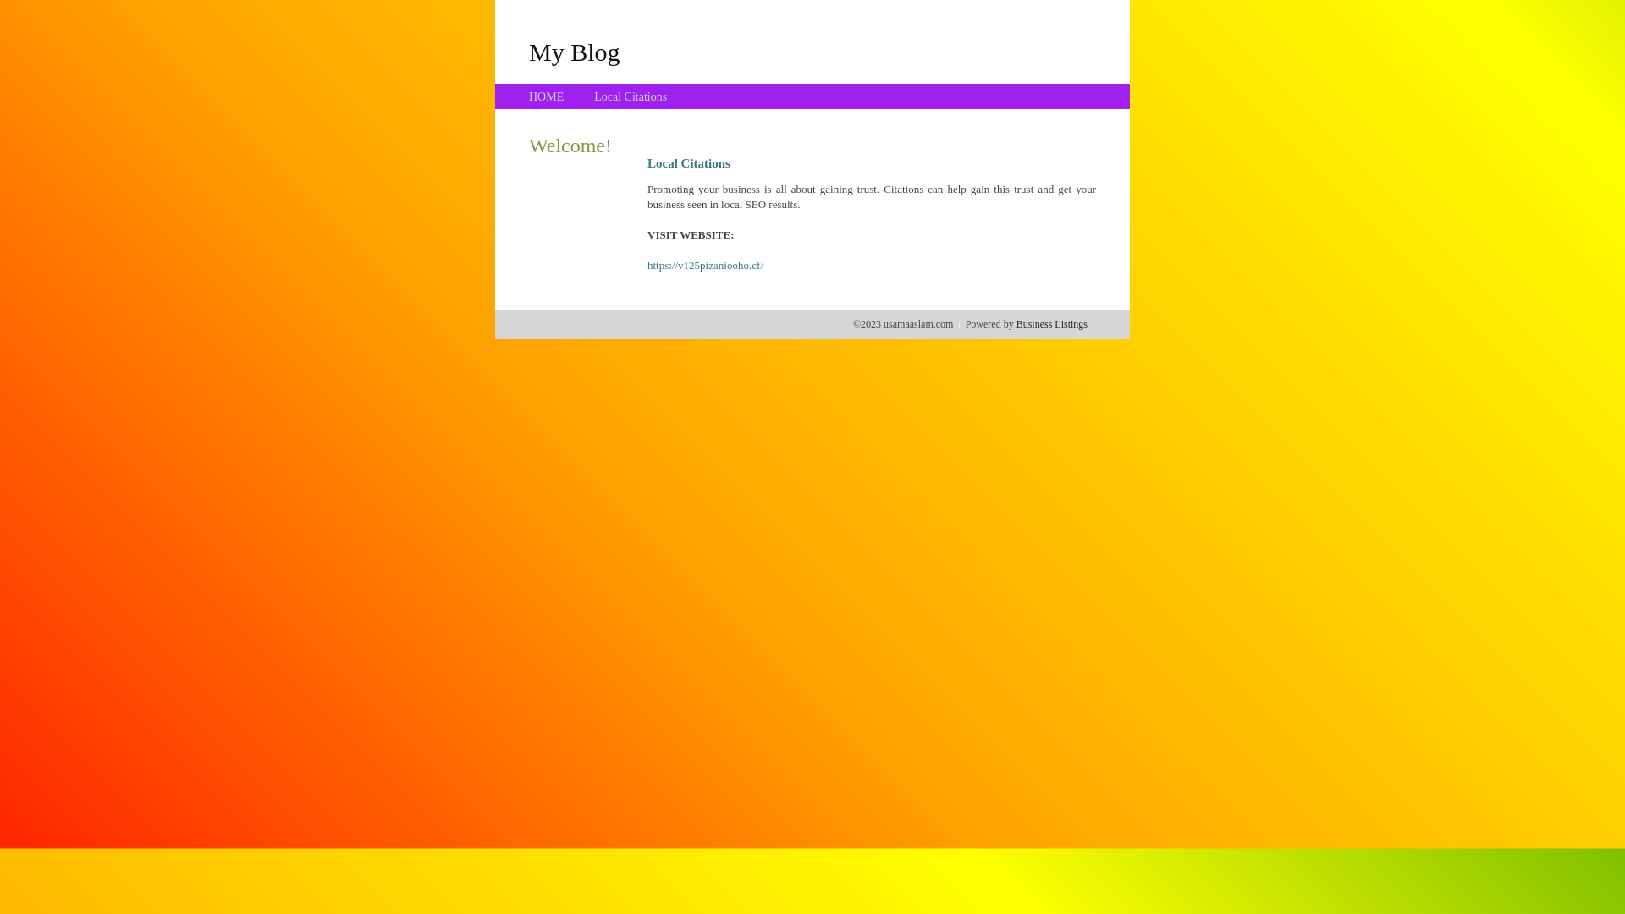  What do you see at coordinates (575, 52) in the screenshot?
I see `My Blog` at bounding box center [575, 52].